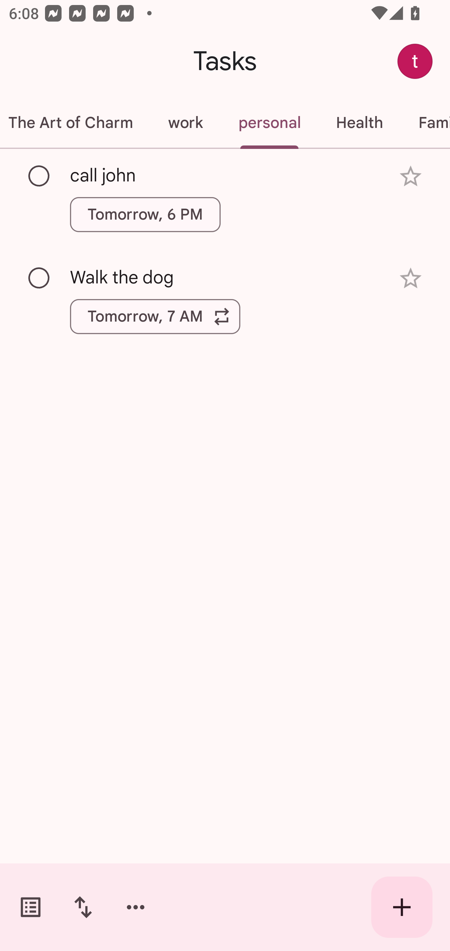  I want to click on Tomorrow, 6 PM, so click(145, 214).